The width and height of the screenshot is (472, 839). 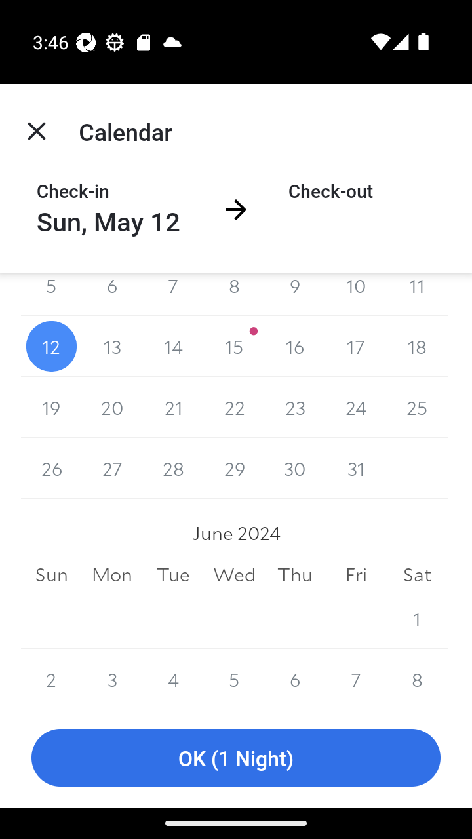 I want to click on 15 15 May 2024, so click(x=234, y=346).